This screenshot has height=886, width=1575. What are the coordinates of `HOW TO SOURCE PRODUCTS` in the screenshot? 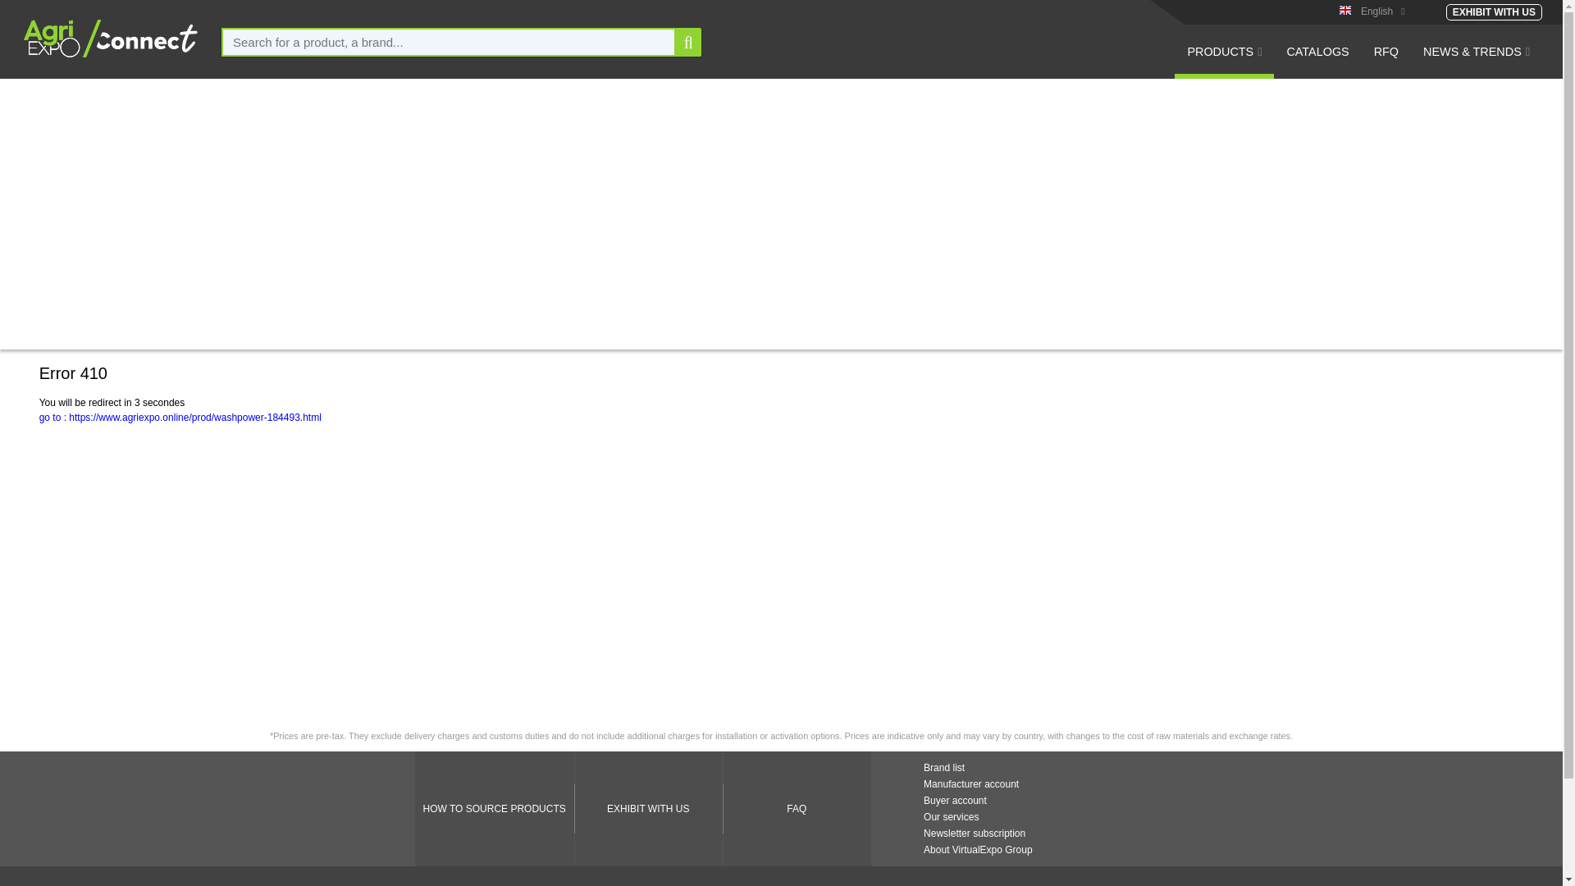 It's located at (494, 809).